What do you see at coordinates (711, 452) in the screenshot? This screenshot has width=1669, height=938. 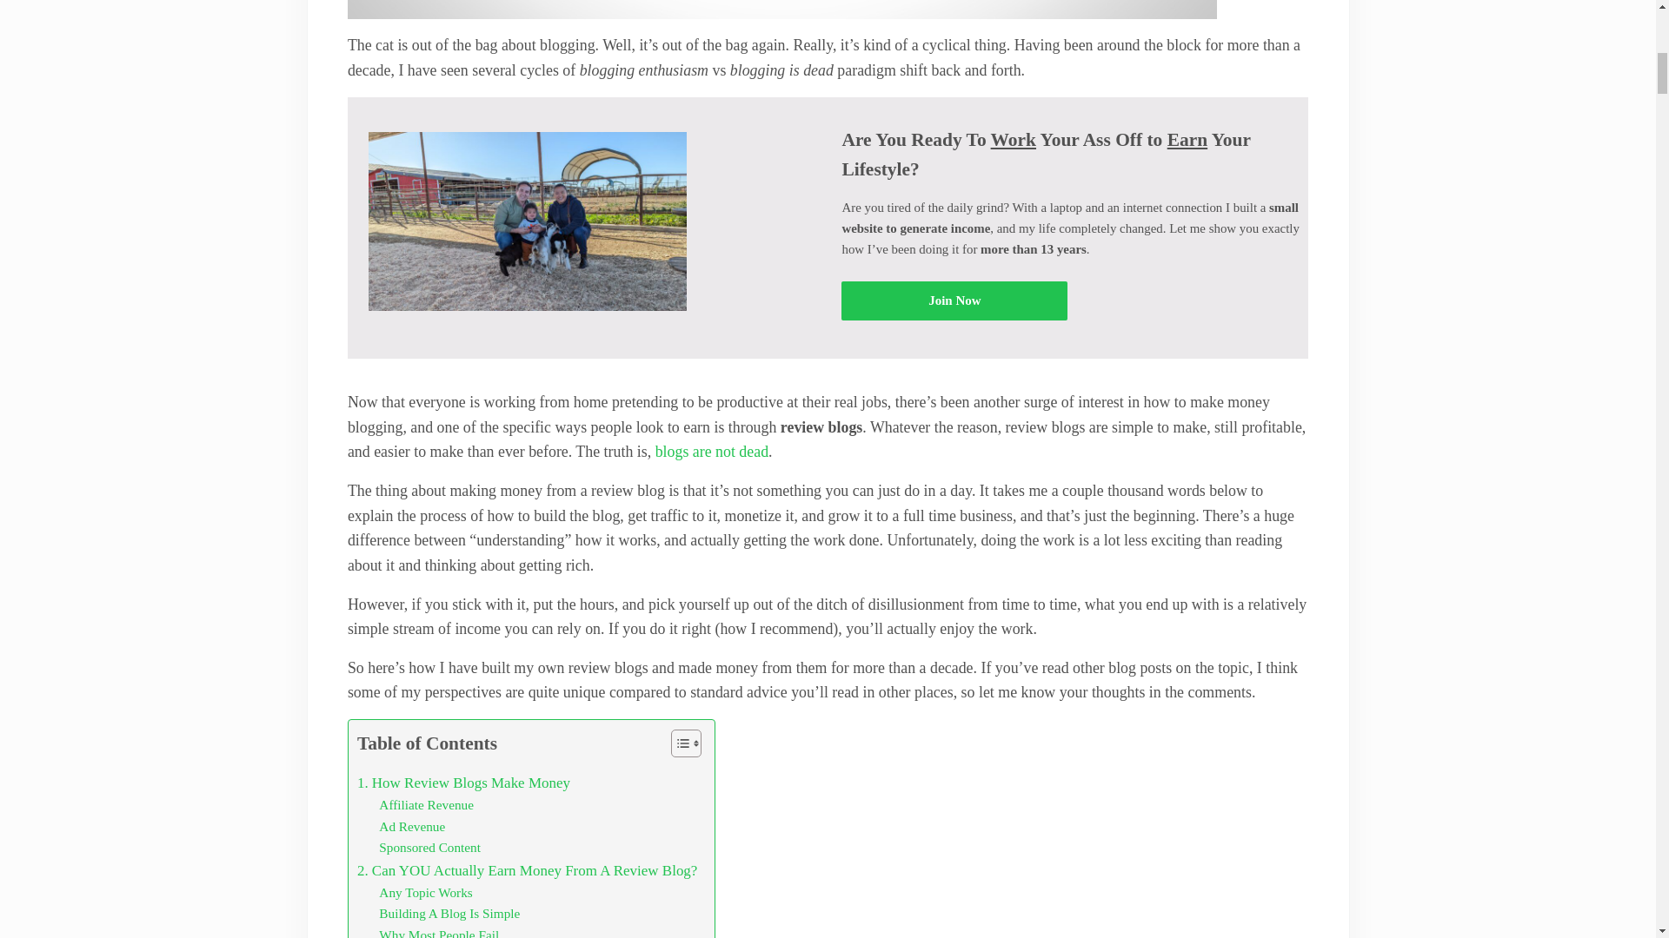 I see `blogs are not dead` at bounding box center [711, 452].